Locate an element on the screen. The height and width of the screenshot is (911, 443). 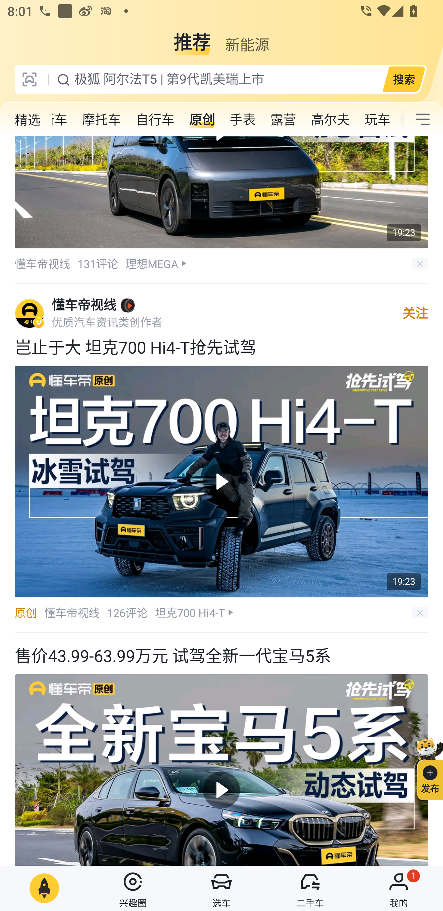
 is located at coordinates (423, 119).